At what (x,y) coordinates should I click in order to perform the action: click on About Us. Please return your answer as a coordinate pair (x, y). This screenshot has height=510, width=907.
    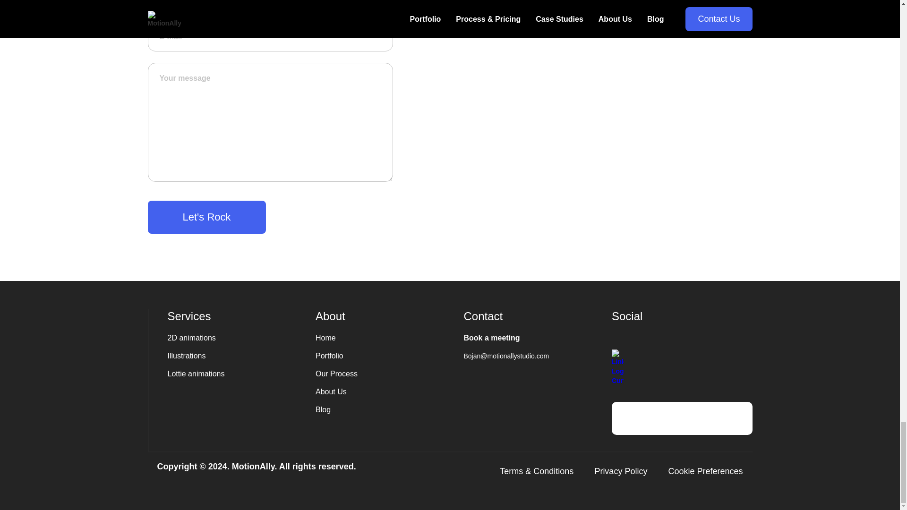
    Looking at the image, I should click on (385, 392).